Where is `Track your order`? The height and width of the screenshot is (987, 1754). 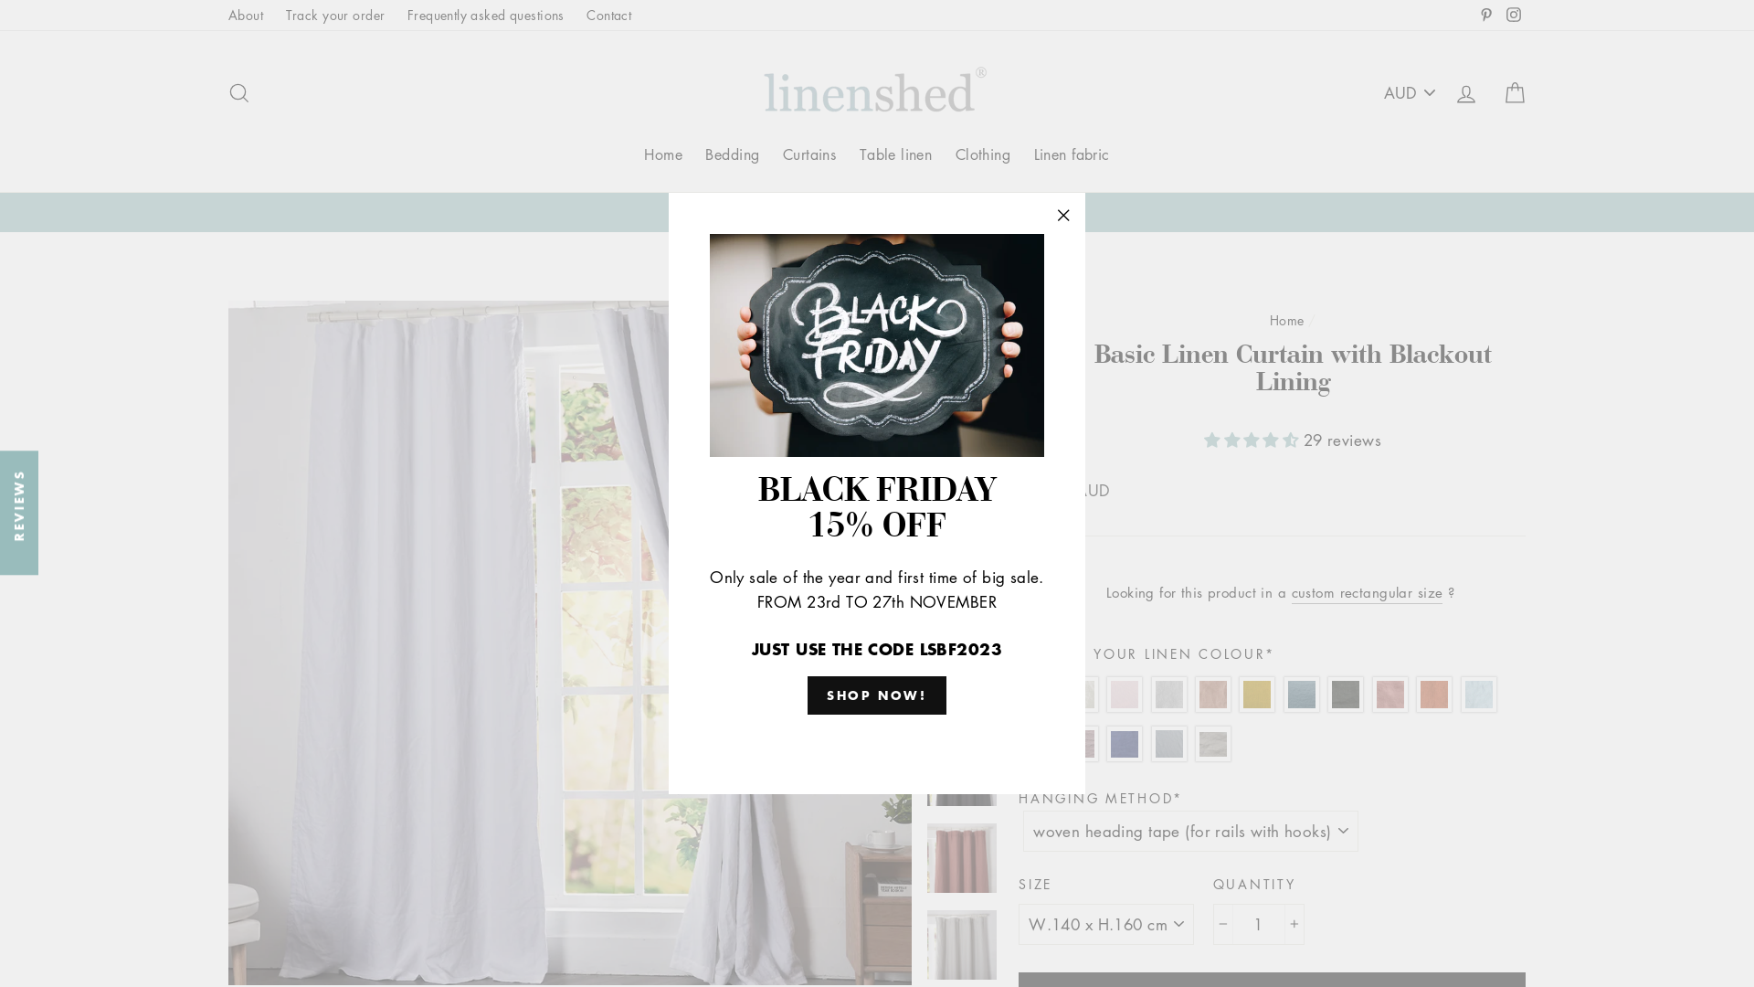 Track your order is located at coordinates (336, 15).